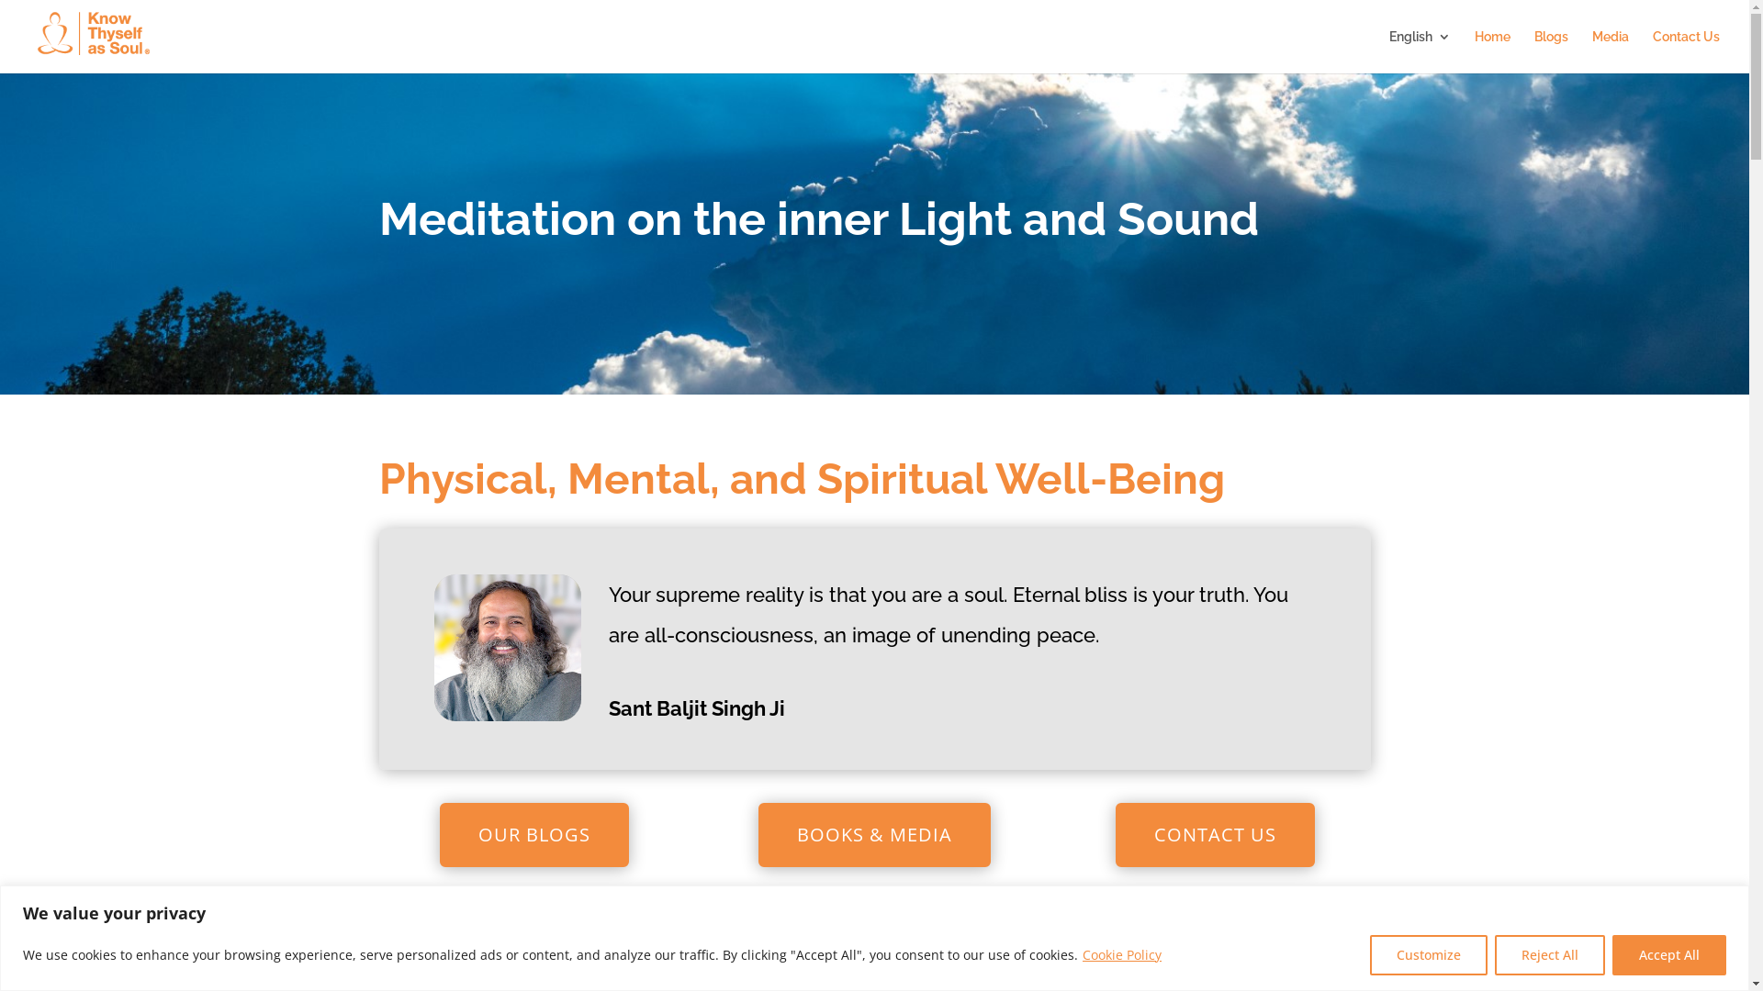 This screenshot has width=1763, height=991. I want to click on CONTACT US, so click(1216, 835).